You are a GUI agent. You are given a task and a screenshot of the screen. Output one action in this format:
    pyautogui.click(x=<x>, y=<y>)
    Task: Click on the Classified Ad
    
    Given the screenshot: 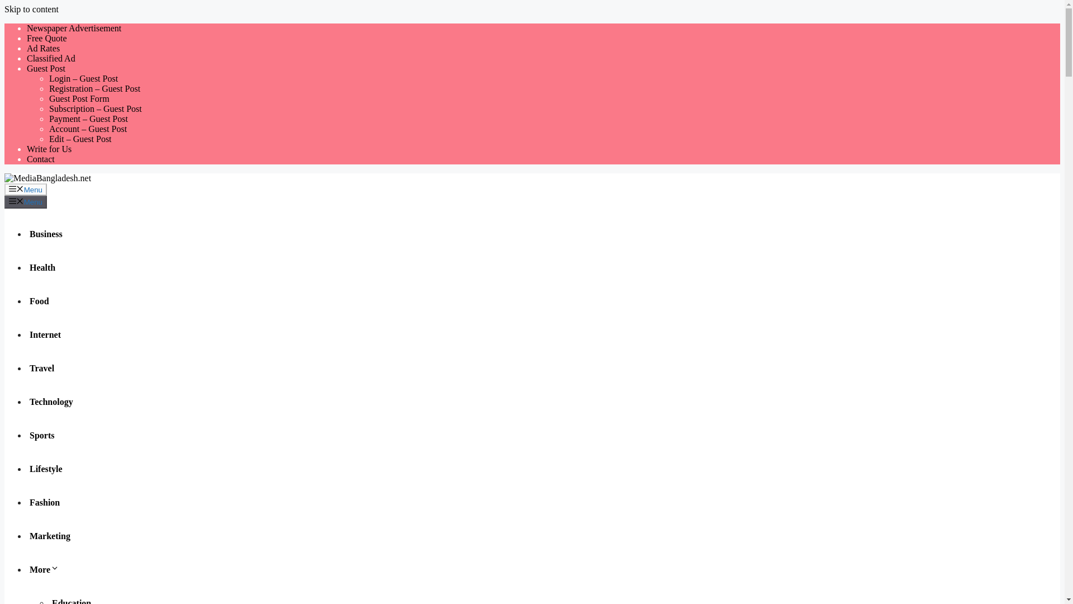 What is the action you would take?
    pyautogui.click(x=51, y=58)
    